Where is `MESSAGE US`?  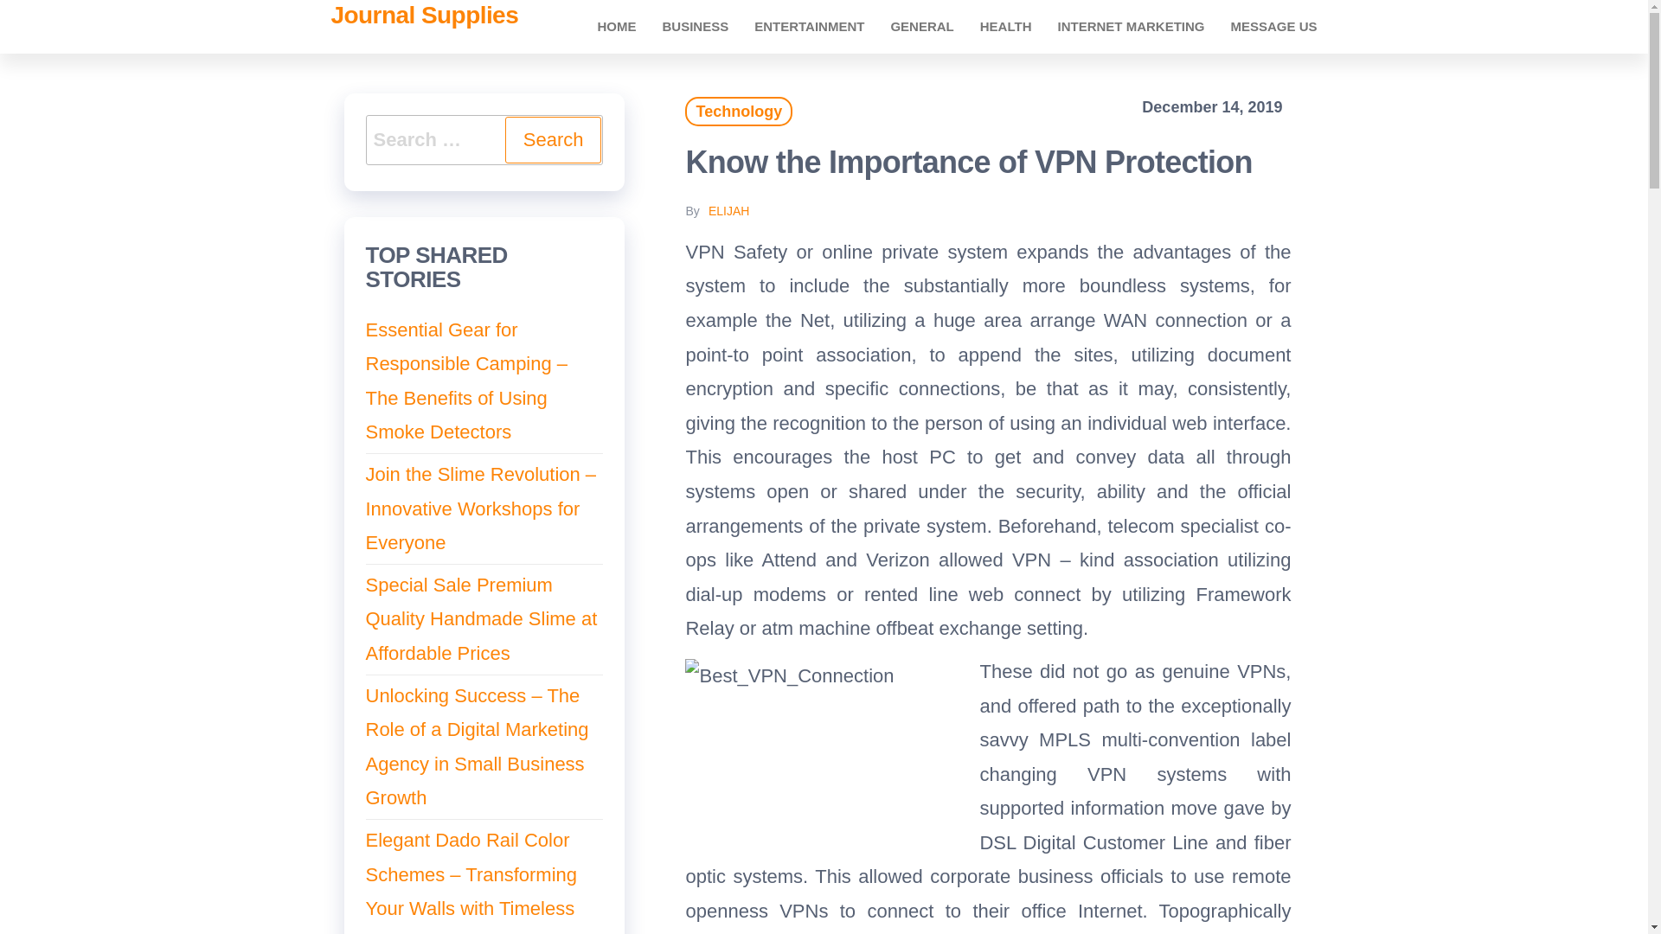
MESSAGE US is located at coordinates (1273, 26).